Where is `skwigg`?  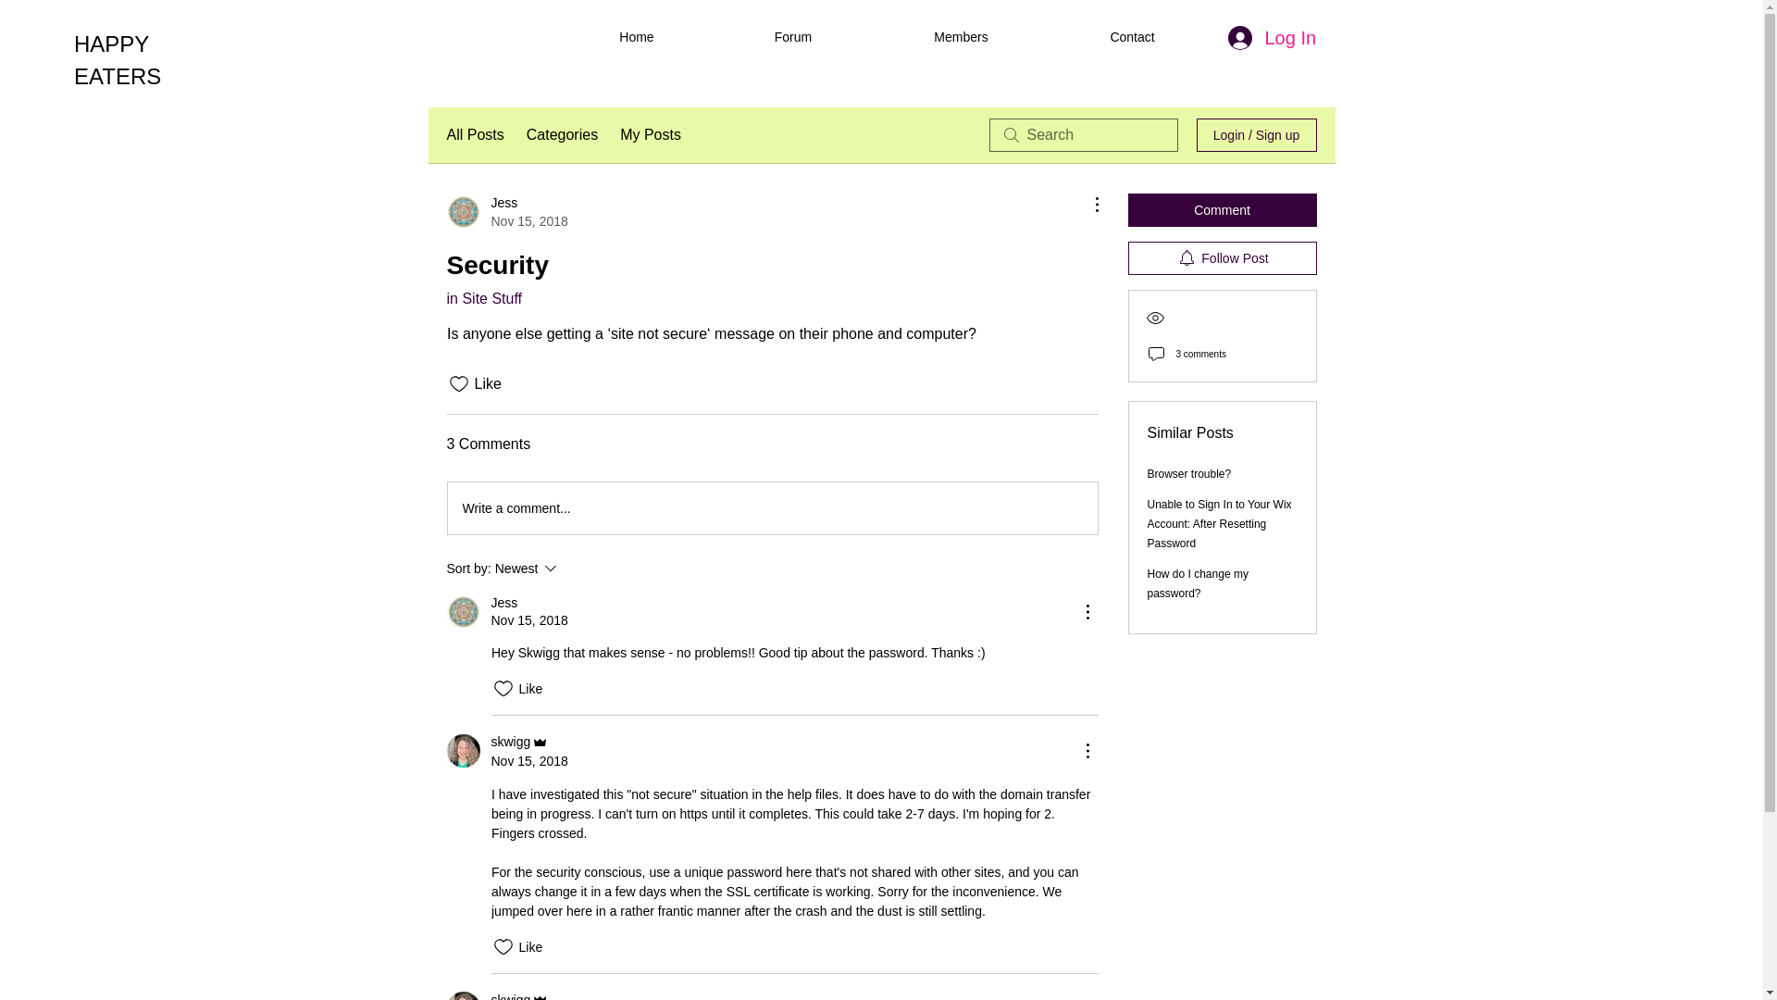
skwigg is located at coordinates (463, 996).